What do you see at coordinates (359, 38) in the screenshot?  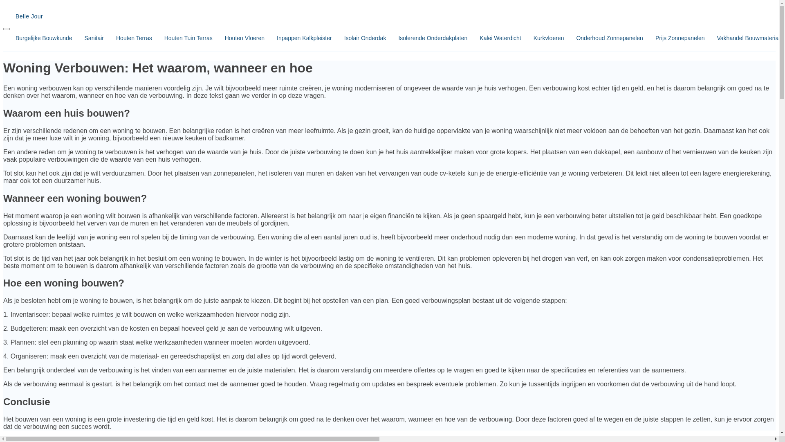 I see `Isolair Onderdak` at bounding box center [359, 38].